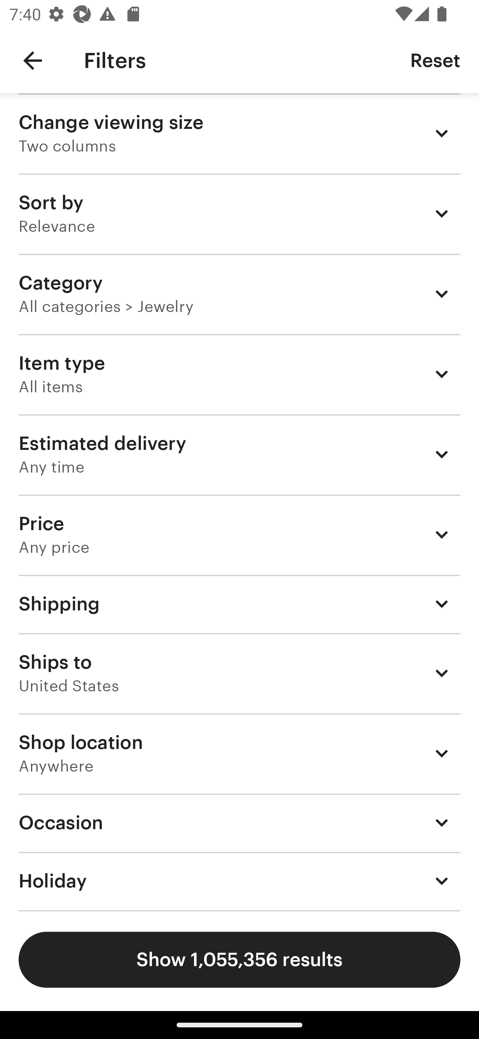 This screenshot has height=1039, width=479. What do you see at coordinates (239, 881) in the screenshot?
I see `Holiday` at bounding box center [239, 881].